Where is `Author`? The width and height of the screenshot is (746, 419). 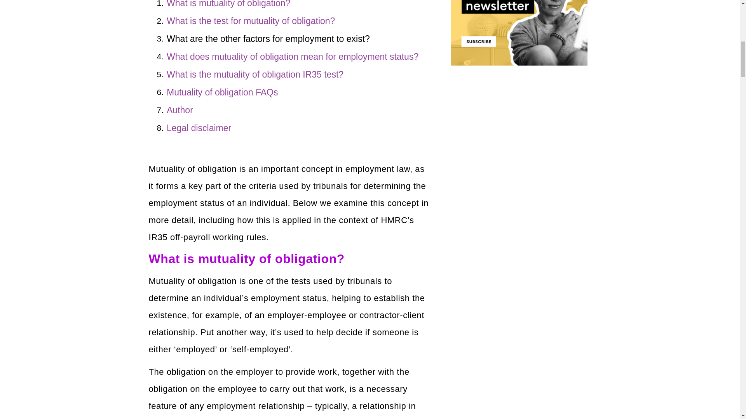
Author is located at coordinates (180, 110).